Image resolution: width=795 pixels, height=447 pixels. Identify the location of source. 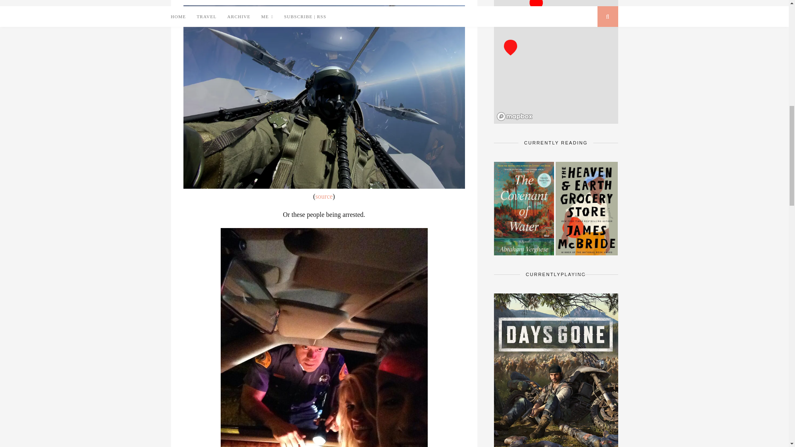
(324, 196).